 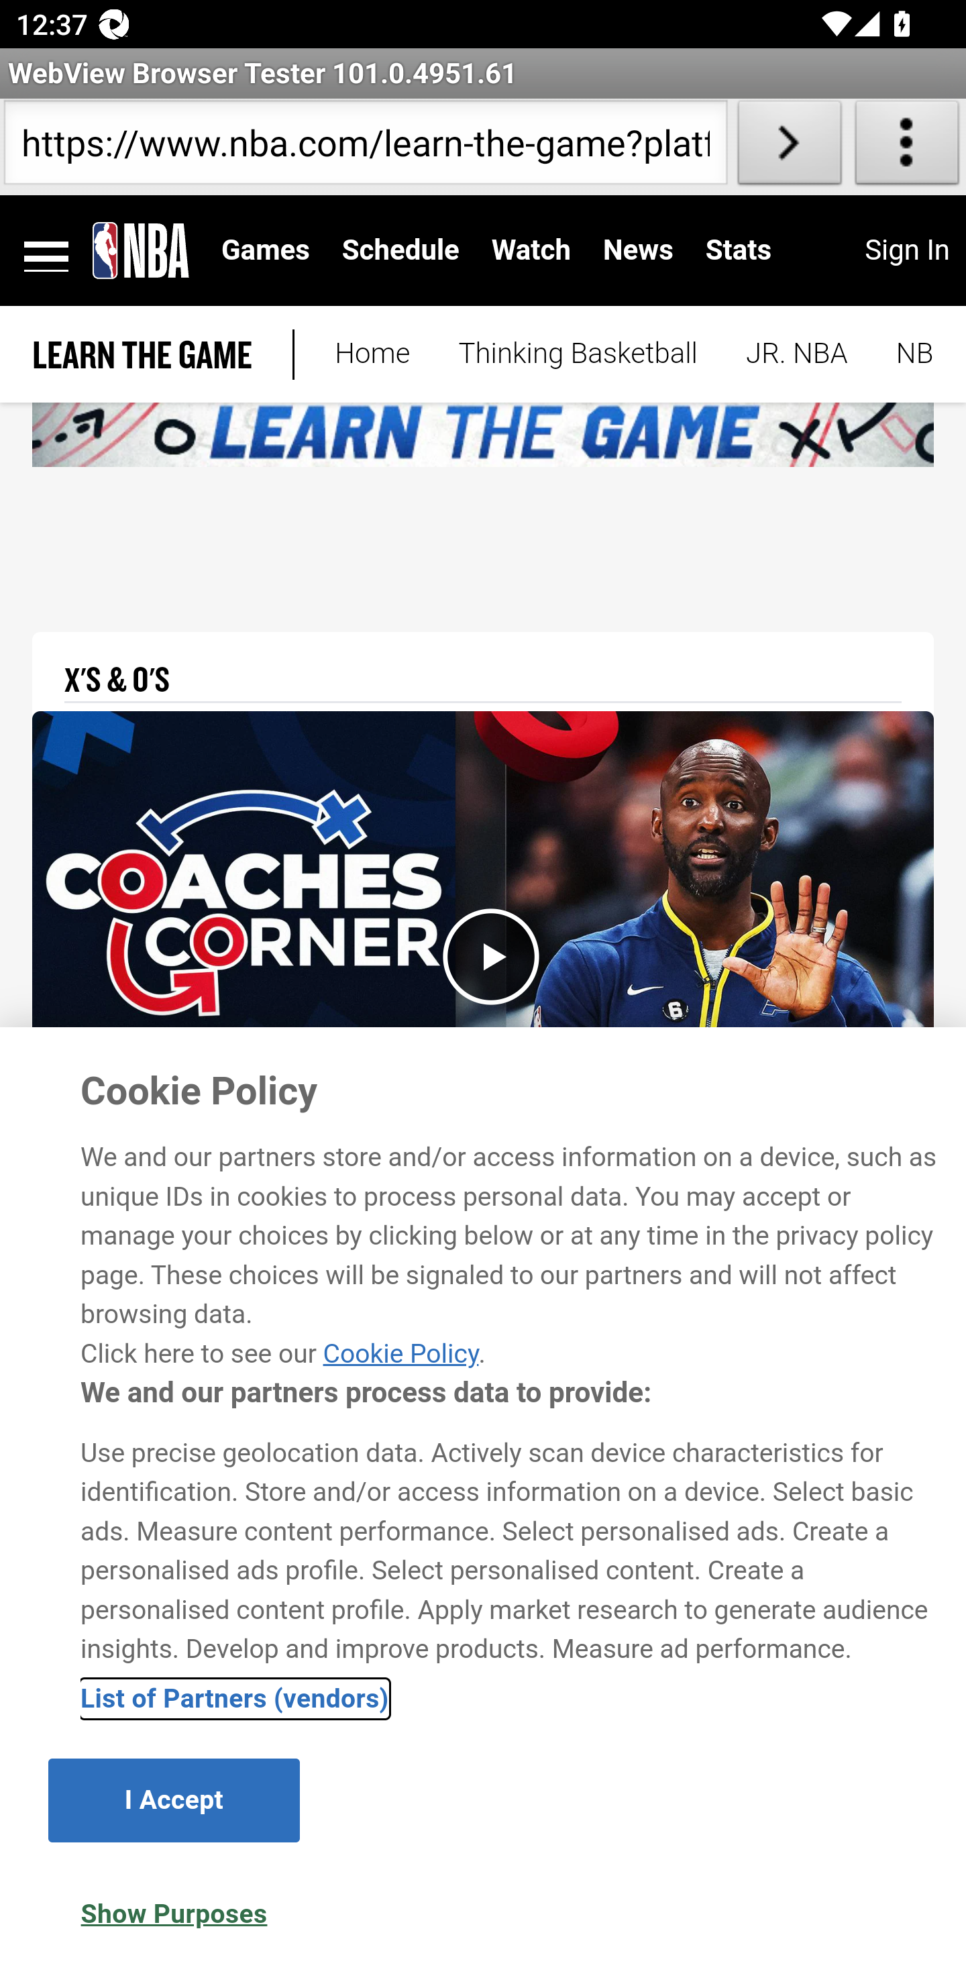 What do you see at coordinates (637, 250) in the screenshot?
I see `News` at bounding box center [637, 250].